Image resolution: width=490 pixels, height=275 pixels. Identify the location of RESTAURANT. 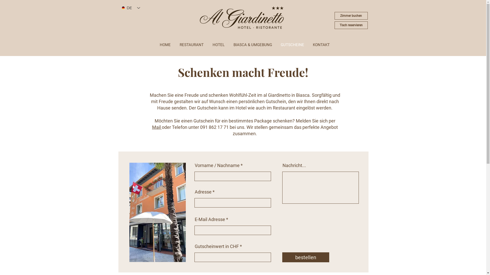
(191, 45).